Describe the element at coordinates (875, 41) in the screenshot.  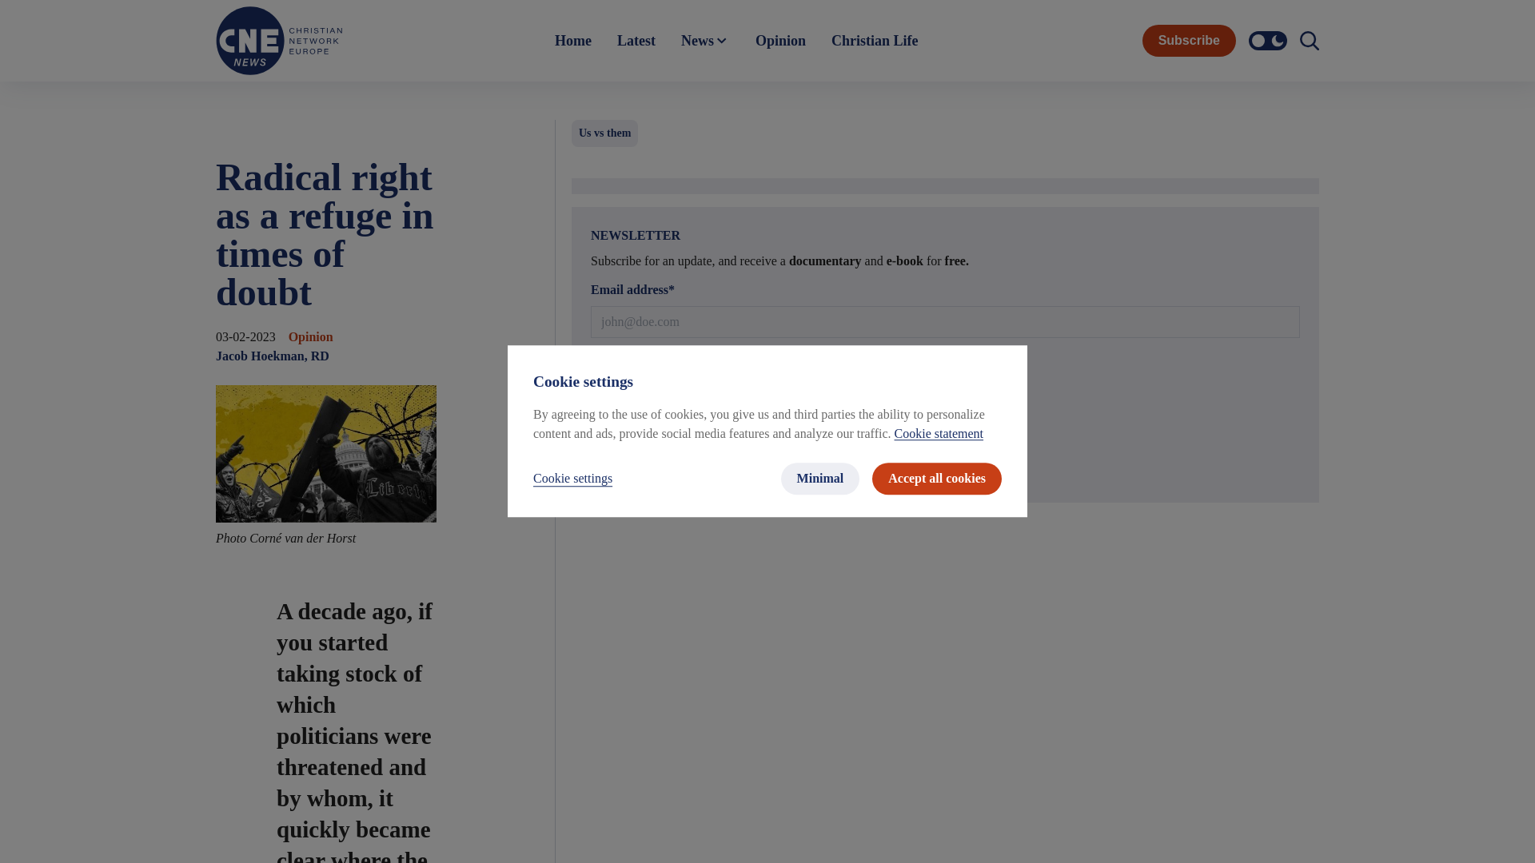
I see `Christian Life` at that location.